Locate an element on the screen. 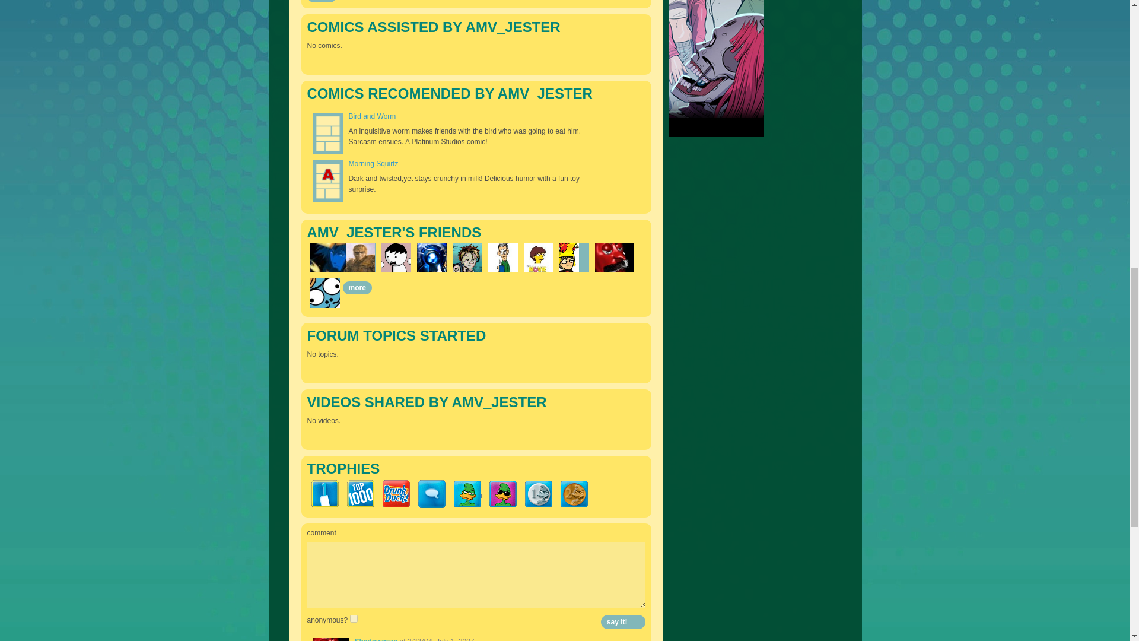  Morning Squirtz is located at coordinates (374, 163).